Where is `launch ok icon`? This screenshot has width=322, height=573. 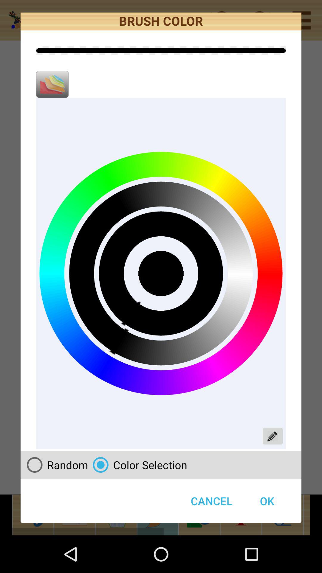
launch ok icon is located at coordinates (267, 501).